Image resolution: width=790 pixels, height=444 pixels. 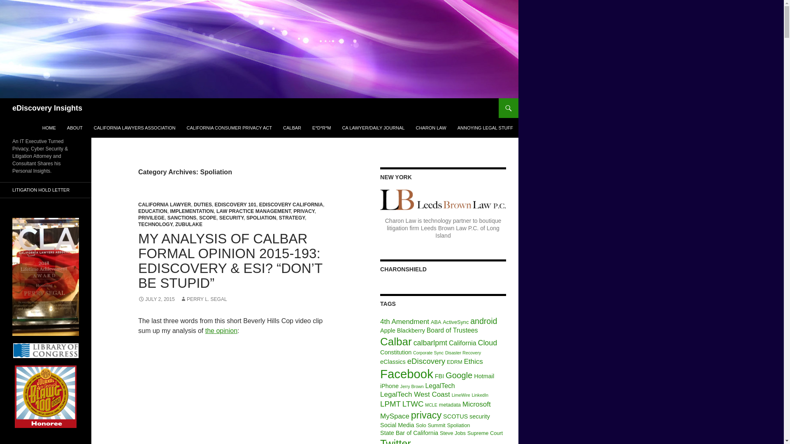 What do you see at coordinates (49, 127) in the screenshot?
I see `HOME` at bounding box center [49, 127].